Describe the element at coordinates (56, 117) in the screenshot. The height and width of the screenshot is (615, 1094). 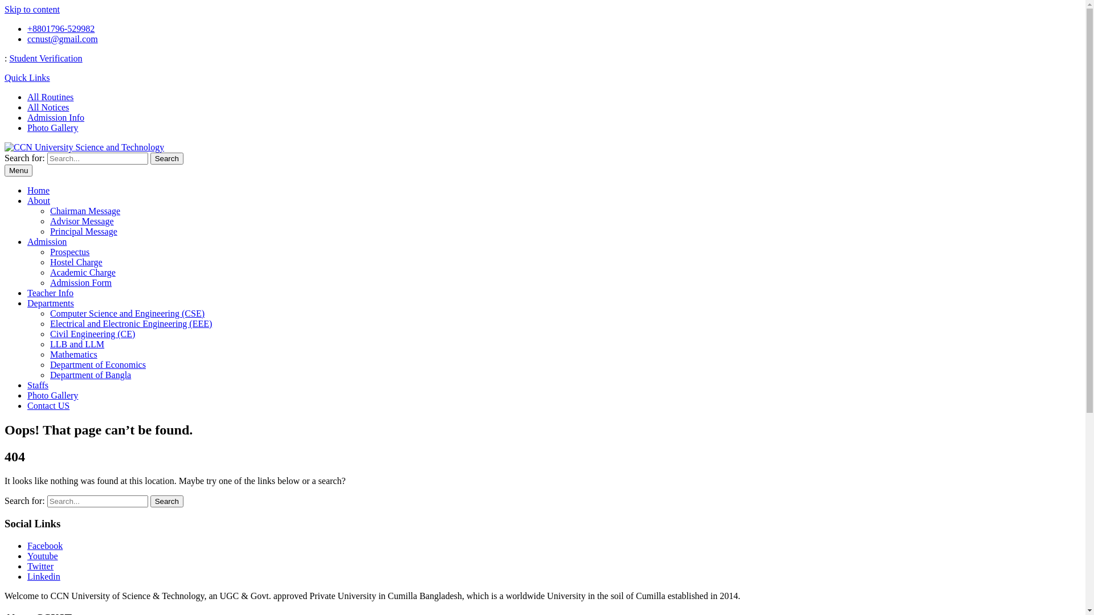
I see `Admission Info` at that location.